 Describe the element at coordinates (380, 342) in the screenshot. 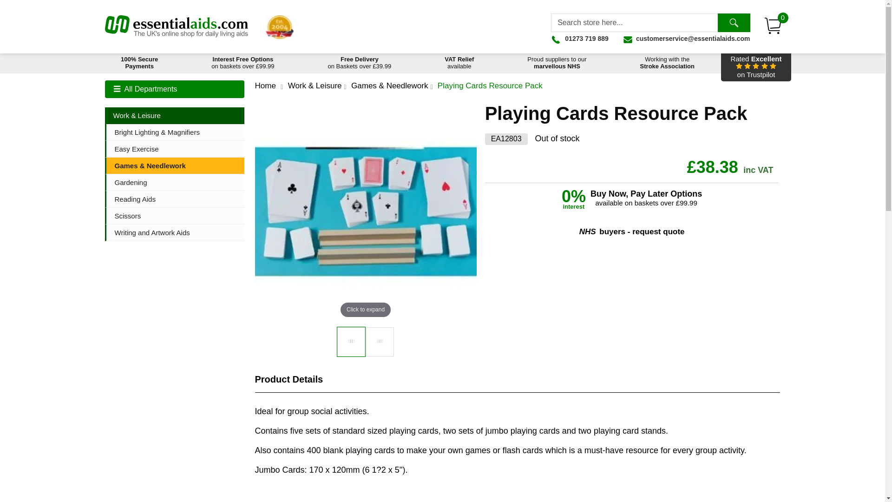

I see `Playing Cards Resource Pack` at that location.